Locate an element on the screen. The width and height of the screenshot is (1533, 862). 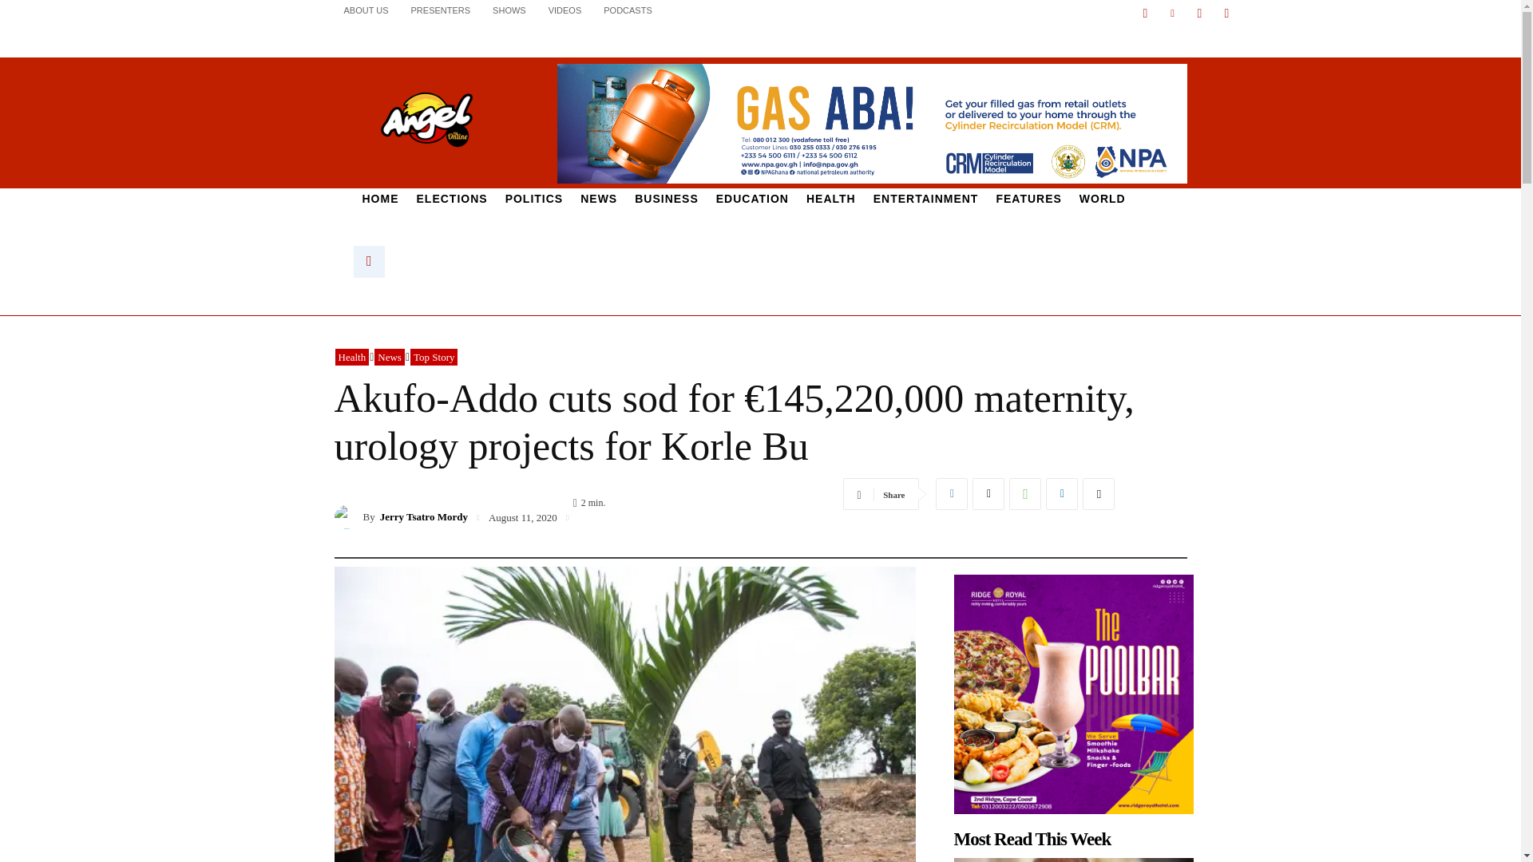
WhatsApp is located at coordinates (1024, 494).